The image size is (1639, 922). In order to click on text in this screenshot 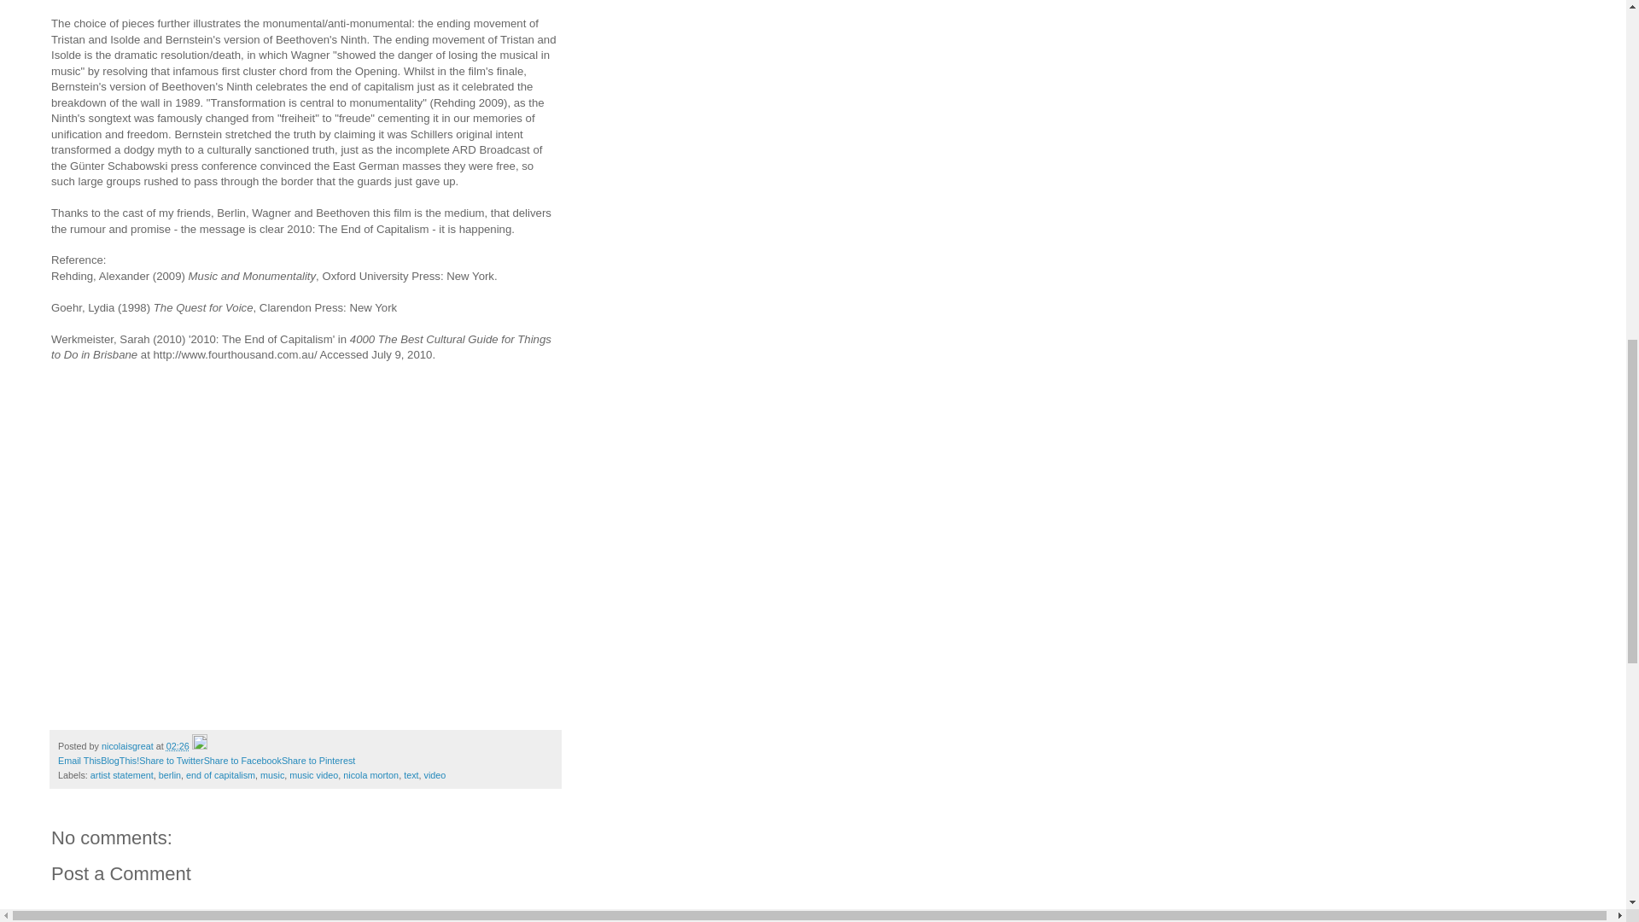, I will do `click(410, 774)`.